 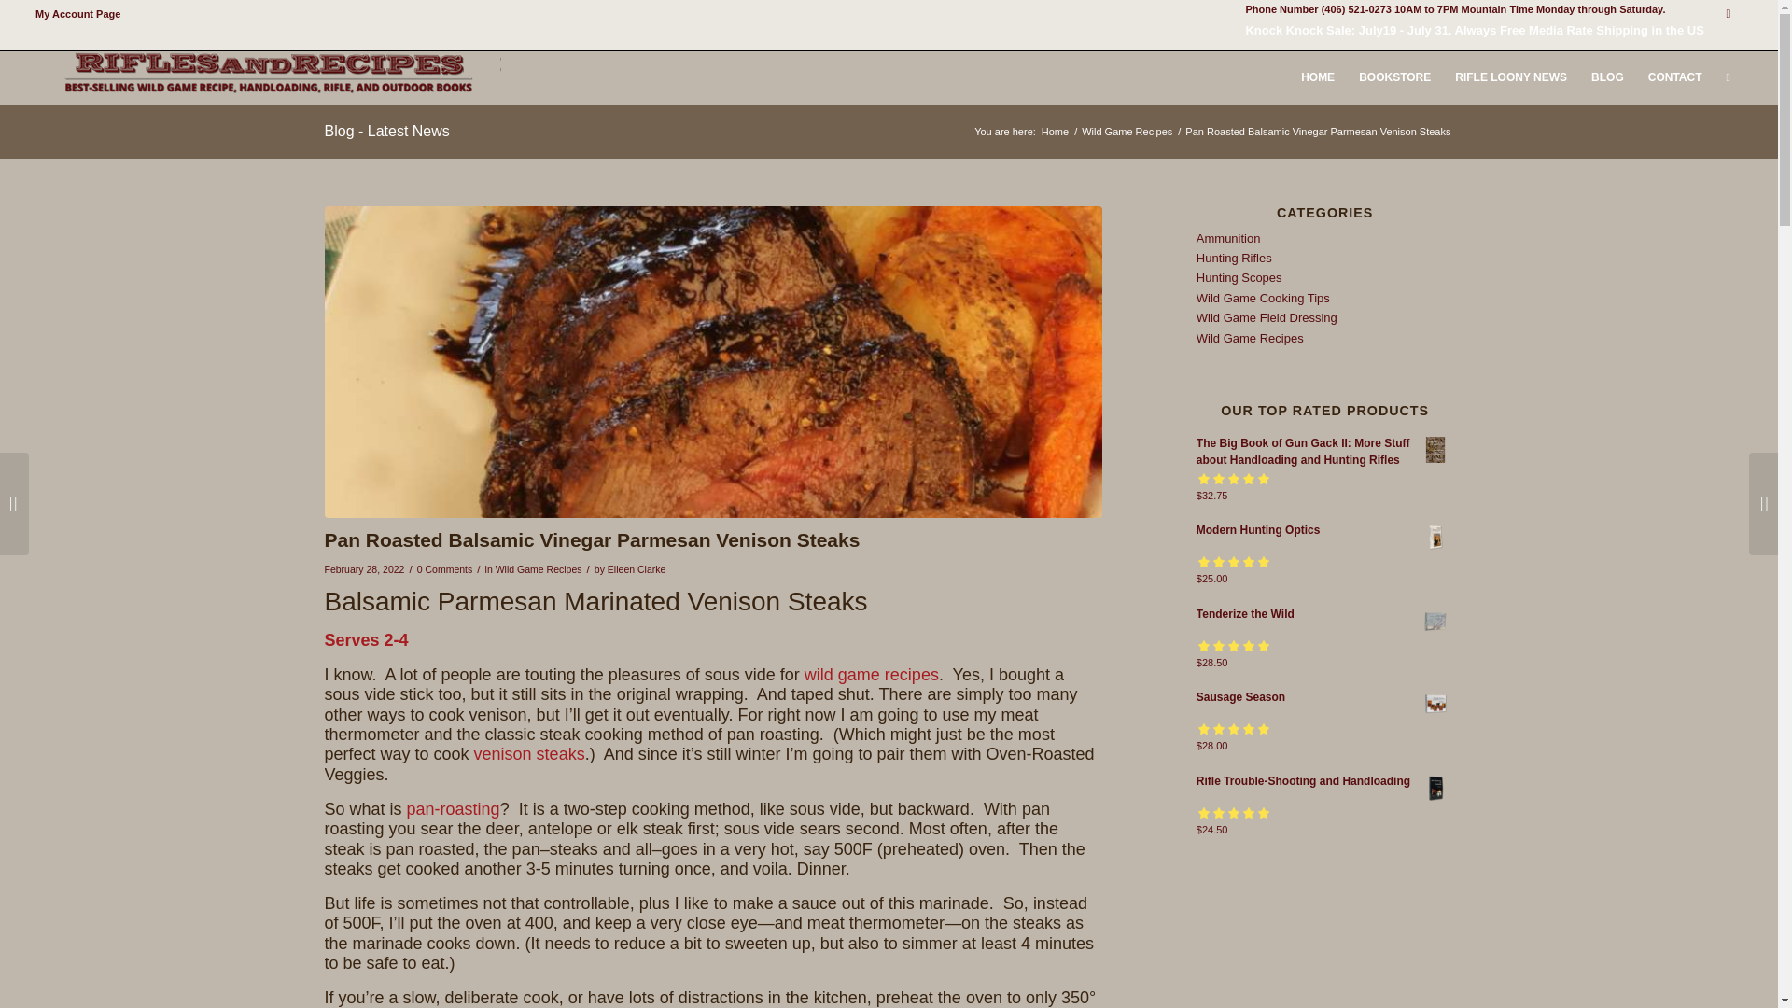 I want to click on HOME, so click(x=1318, y=78).